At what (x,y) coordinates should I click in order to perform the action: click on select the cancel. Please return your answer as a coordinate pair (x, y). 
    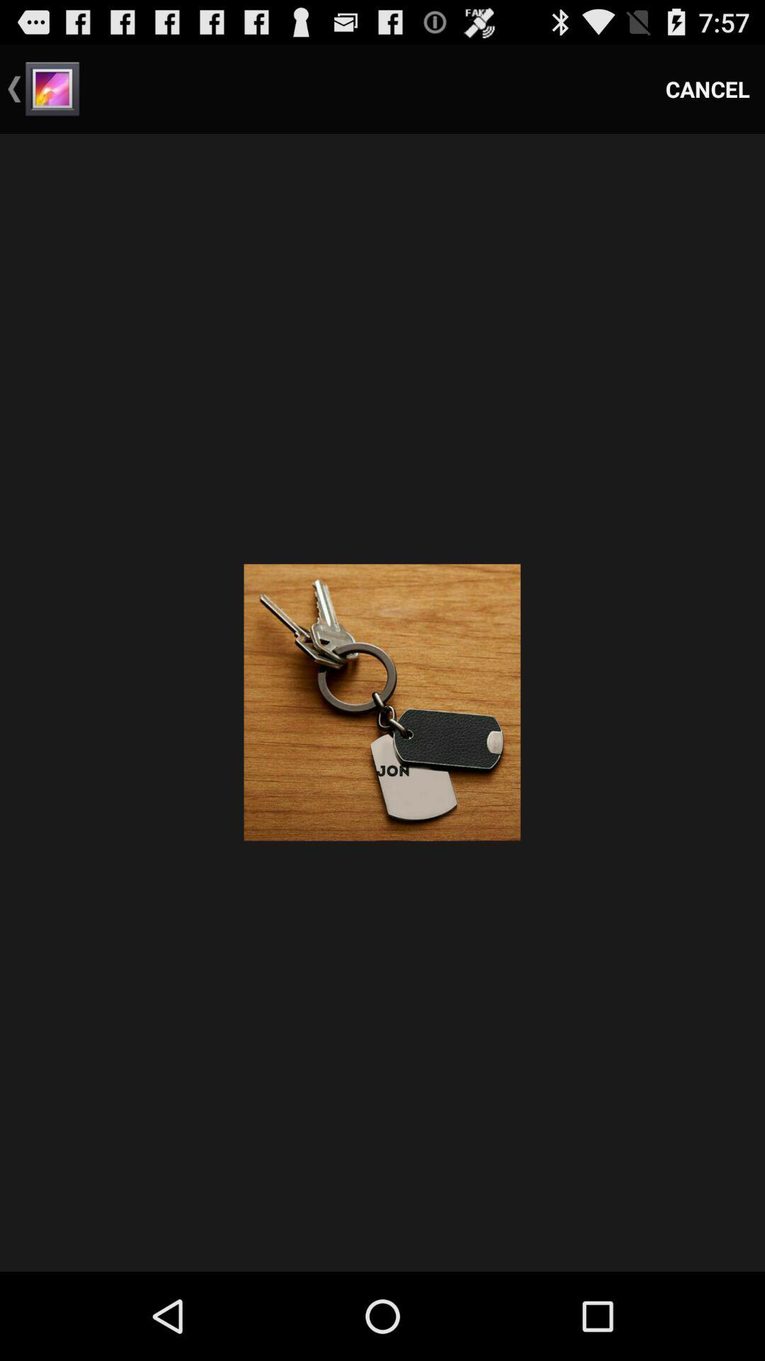
    Looking at the image, I should click on (708, 89).